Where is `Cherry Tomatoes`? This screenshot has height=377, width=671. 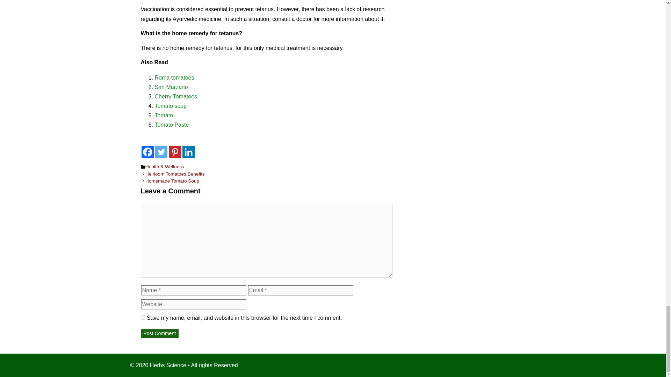 Cherry Tomatoes is located at coordinates (175, 96).